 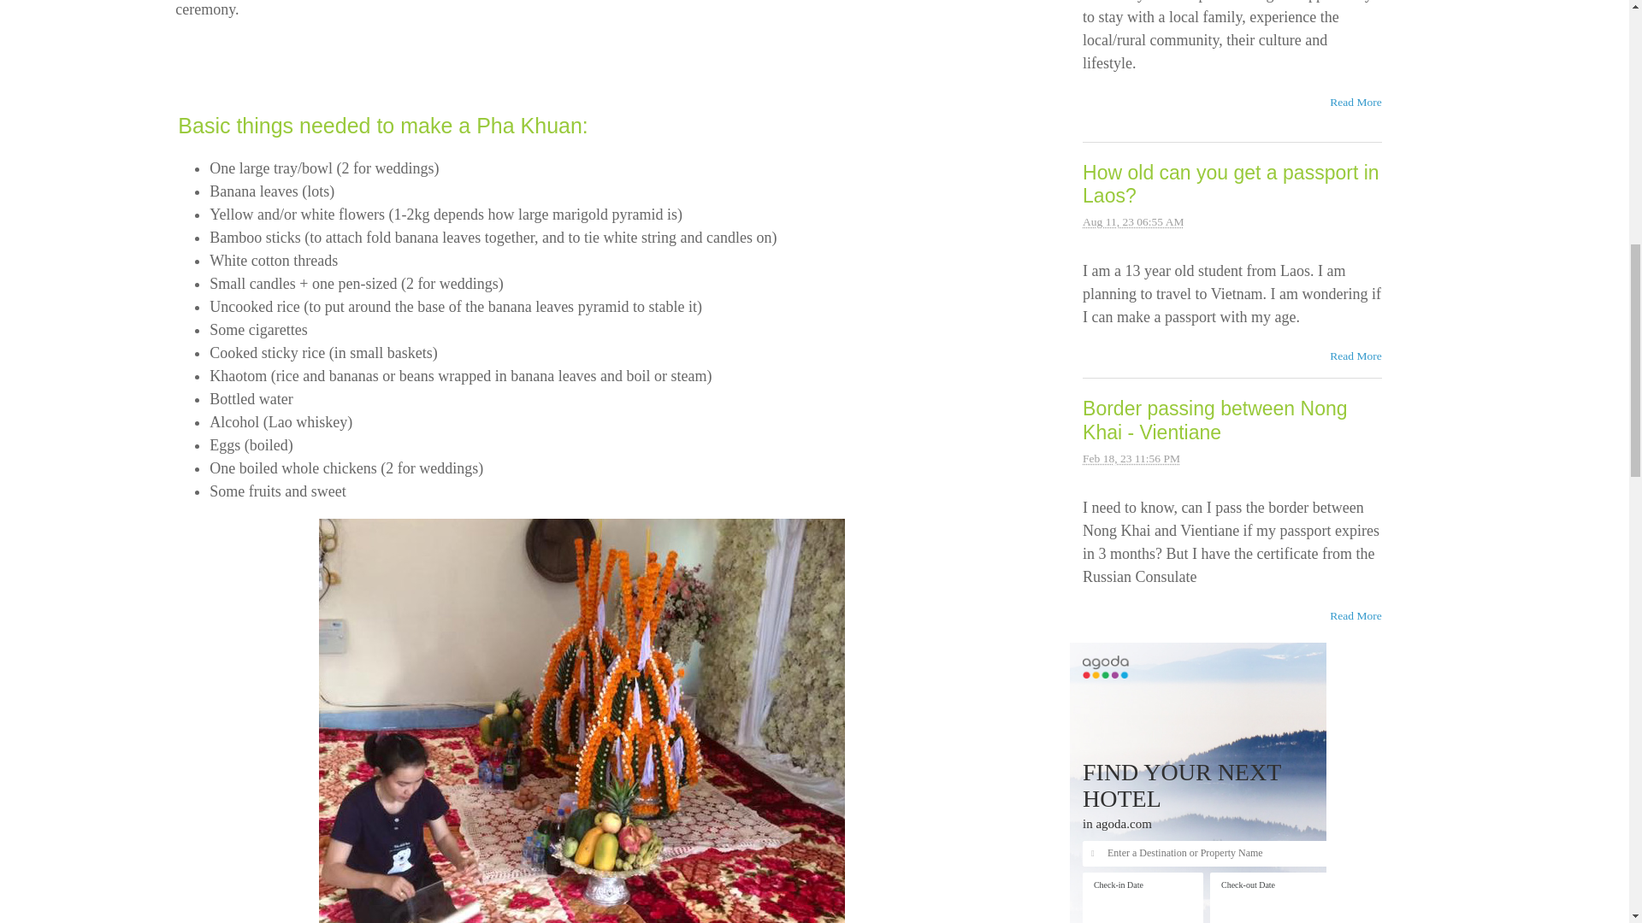 I want to click on 2023-08-11T06:55:00-0400, so click(x=1132, y=220).